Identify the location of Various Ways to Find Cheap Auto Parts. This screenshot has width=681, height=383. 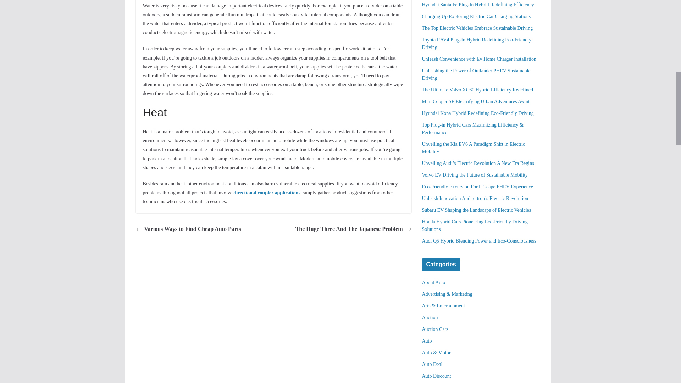
(188, 229).